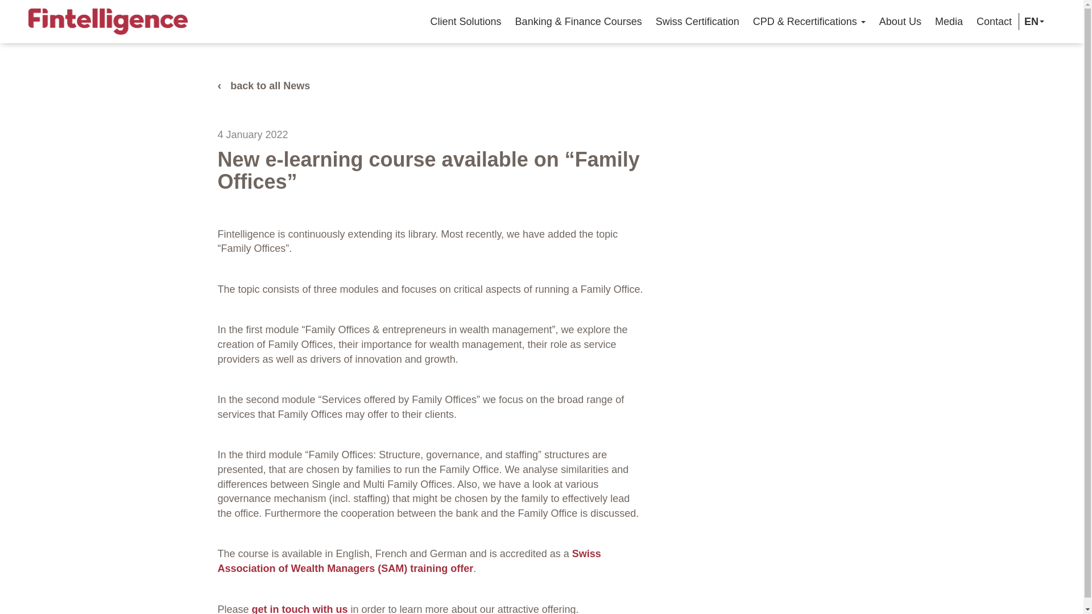  I want to click on Contact, so click(994, 21).